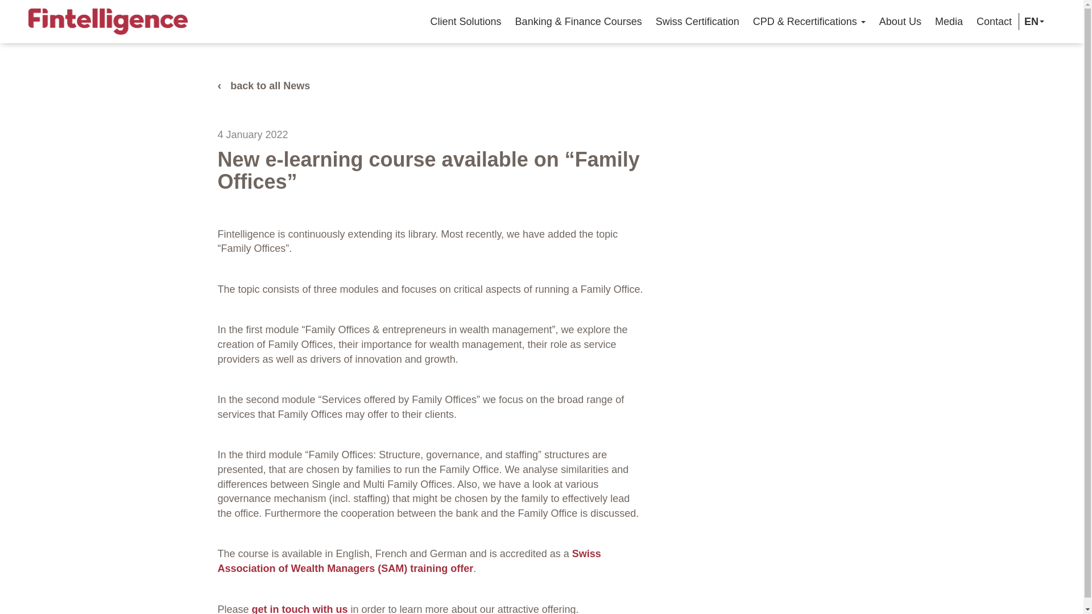  I want to click on Contact, so click(994, 21).